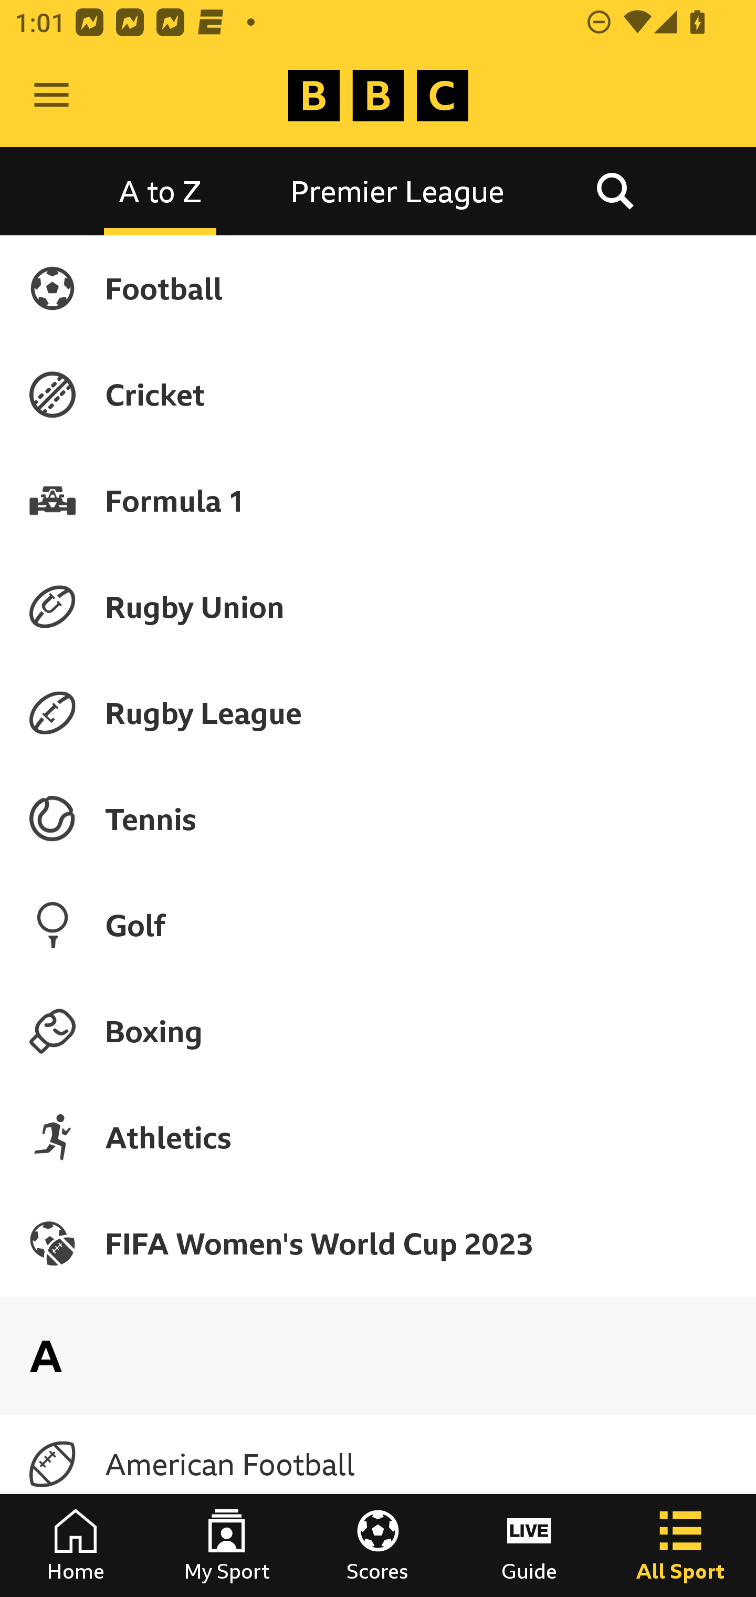  I want to click on Guide, so click(529, 1546).